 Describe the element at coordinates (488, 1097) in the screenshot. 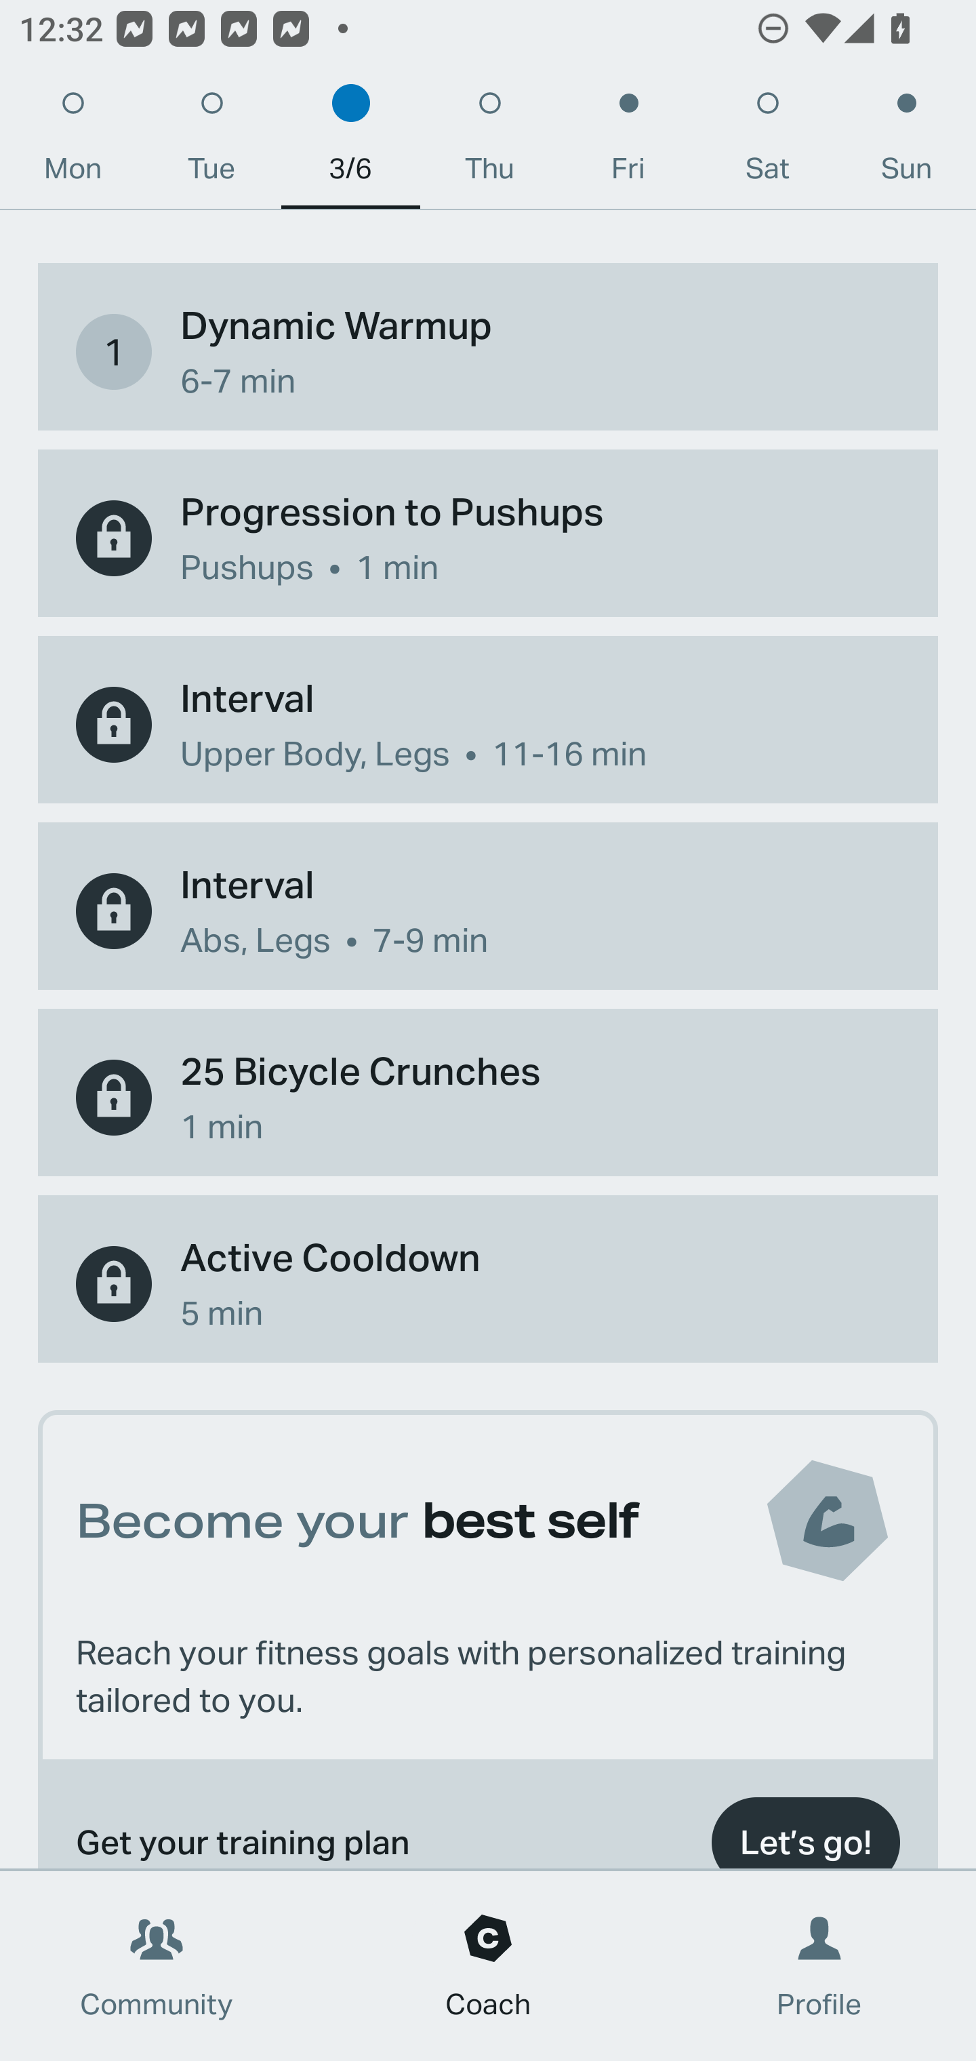

I see `25 Bicycle Crunches 1 min` at that location.